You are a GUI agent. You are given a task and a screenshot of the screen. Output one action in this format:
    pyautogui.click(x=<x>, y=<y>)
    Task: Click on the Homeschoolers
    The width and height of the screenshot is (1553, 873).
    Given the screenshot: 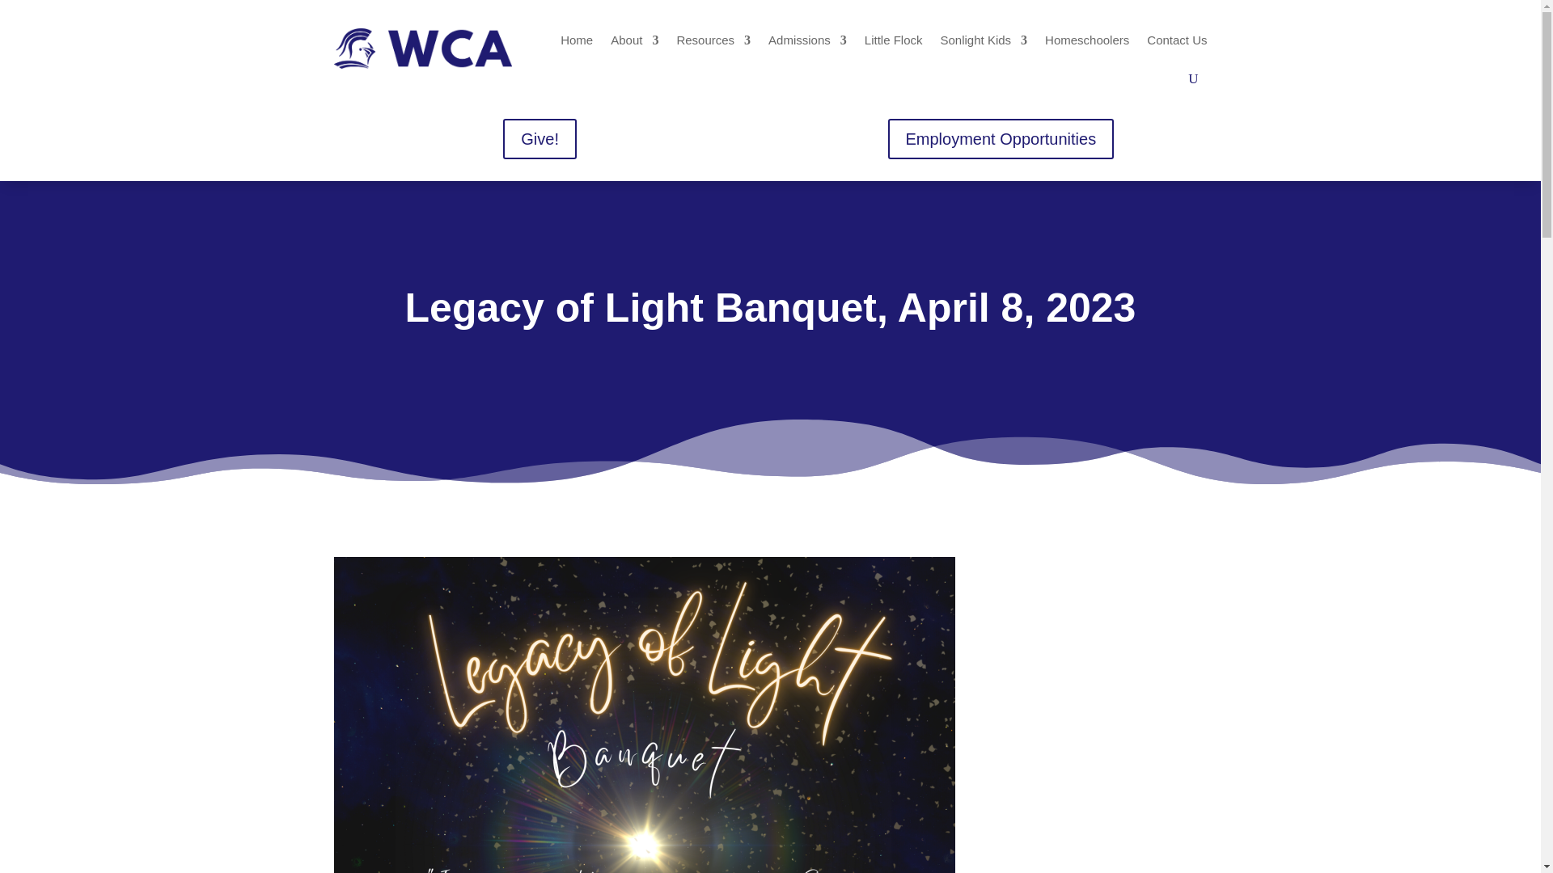 What is the action you would take?
    pyautogui.click(x=1087, y=40)
    